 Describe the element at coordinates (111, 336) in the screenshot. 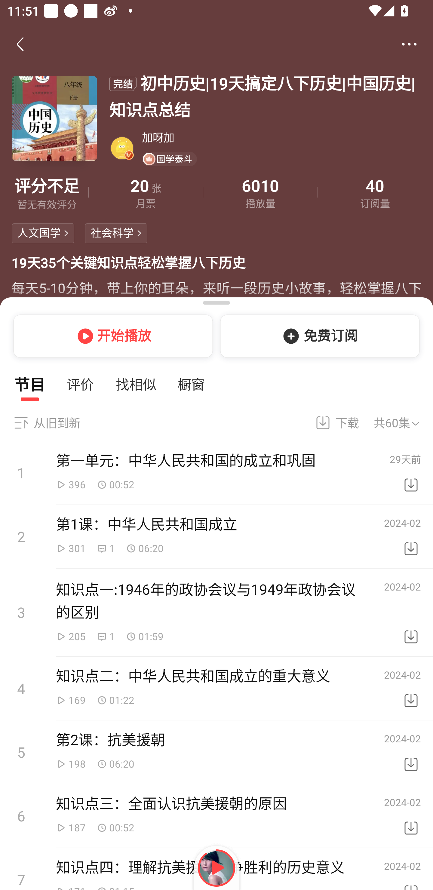

I see `开始播放` at that location.